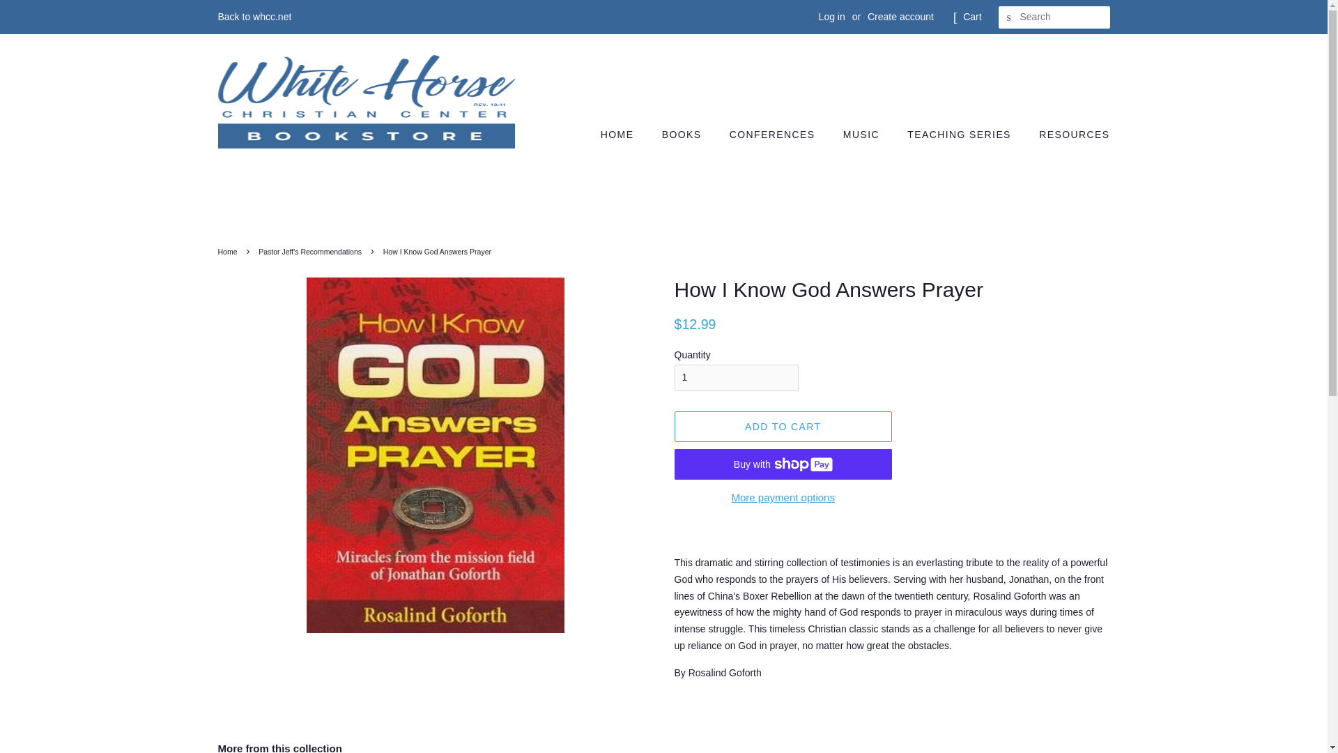 This screenshot has width=1338, height=753. What do you see at coordinates (832, 17) in the screenshot?
I see `Log in` at bounding box center [832, 17].